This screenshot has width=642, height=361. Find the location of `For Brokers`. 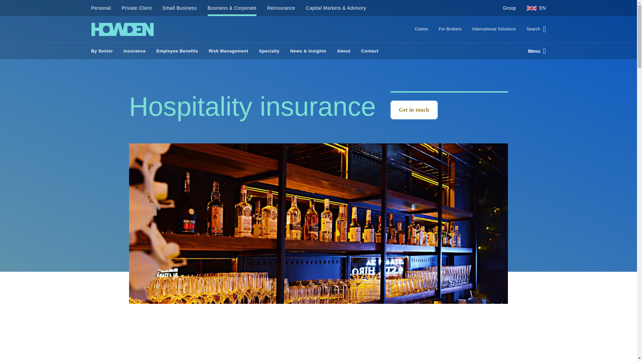

For Brokers is located at coordinates (450, 29).